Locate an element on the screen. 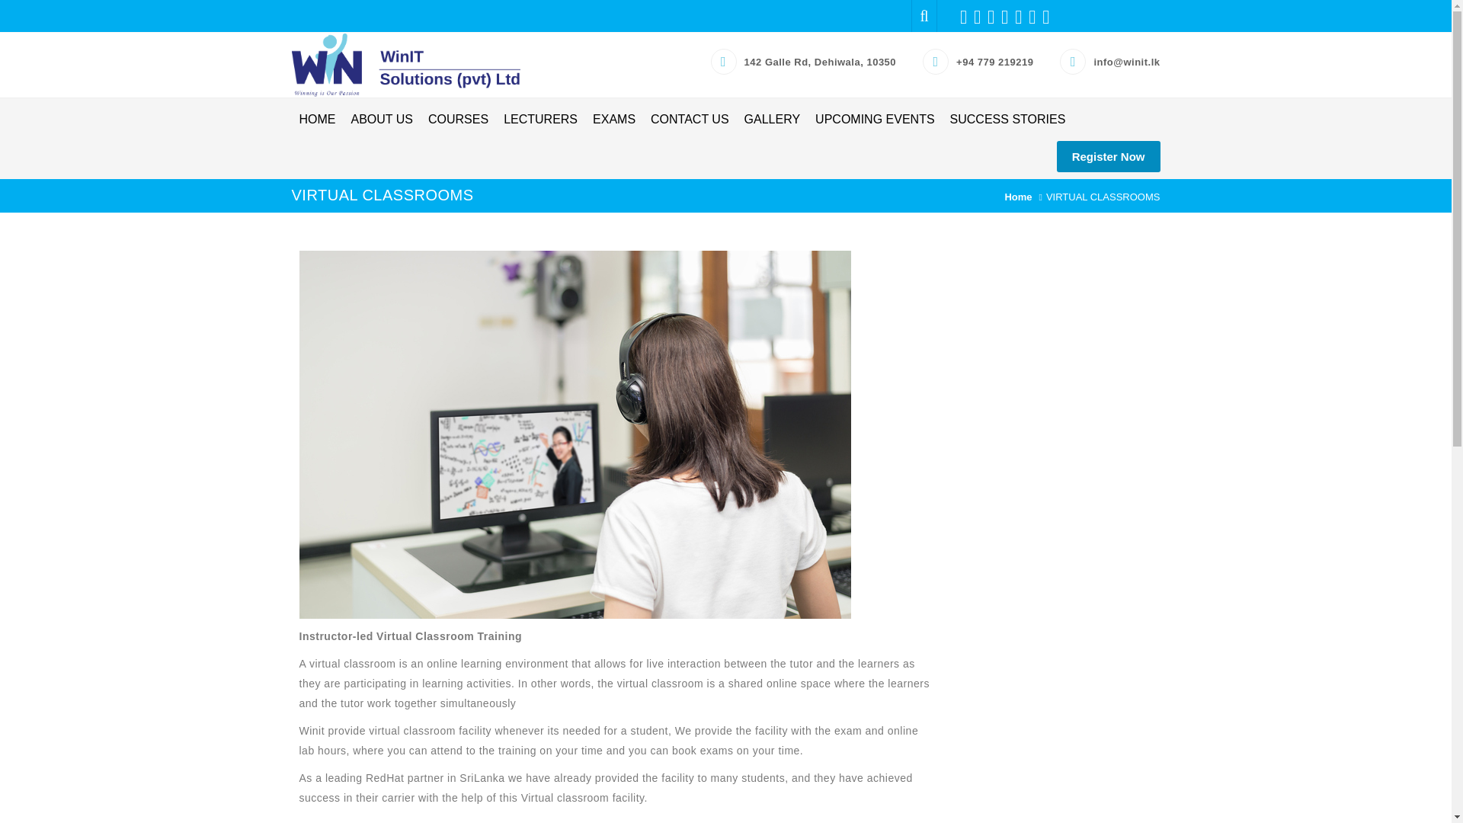 This screenshot has height=823, width=1463. HOME is located at coordinates (317, 119).